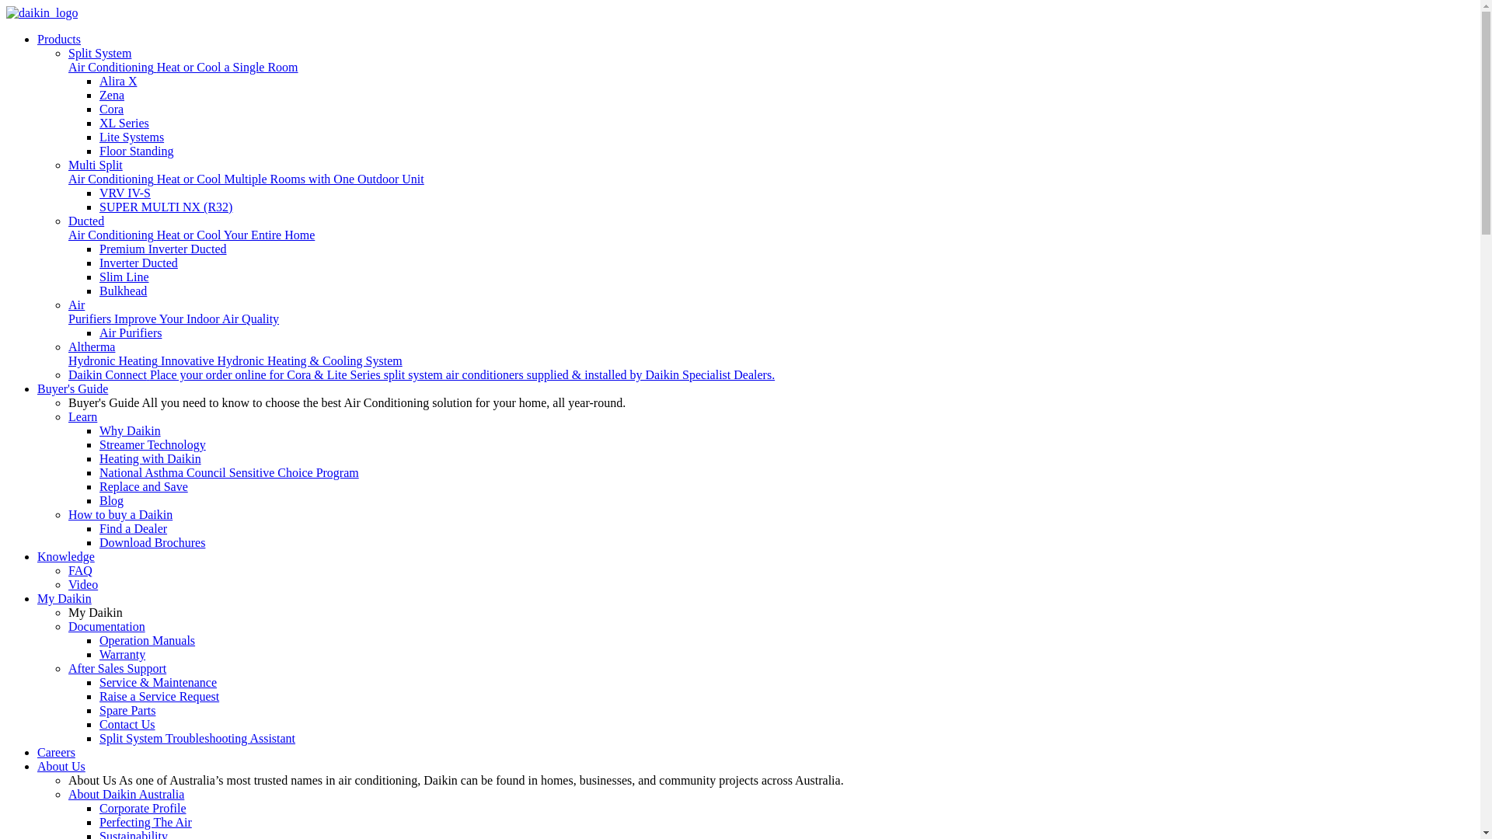 The height and width of the screenshot is (839, 1492). I want to click on Buyer's Guide, so click(73, 388).